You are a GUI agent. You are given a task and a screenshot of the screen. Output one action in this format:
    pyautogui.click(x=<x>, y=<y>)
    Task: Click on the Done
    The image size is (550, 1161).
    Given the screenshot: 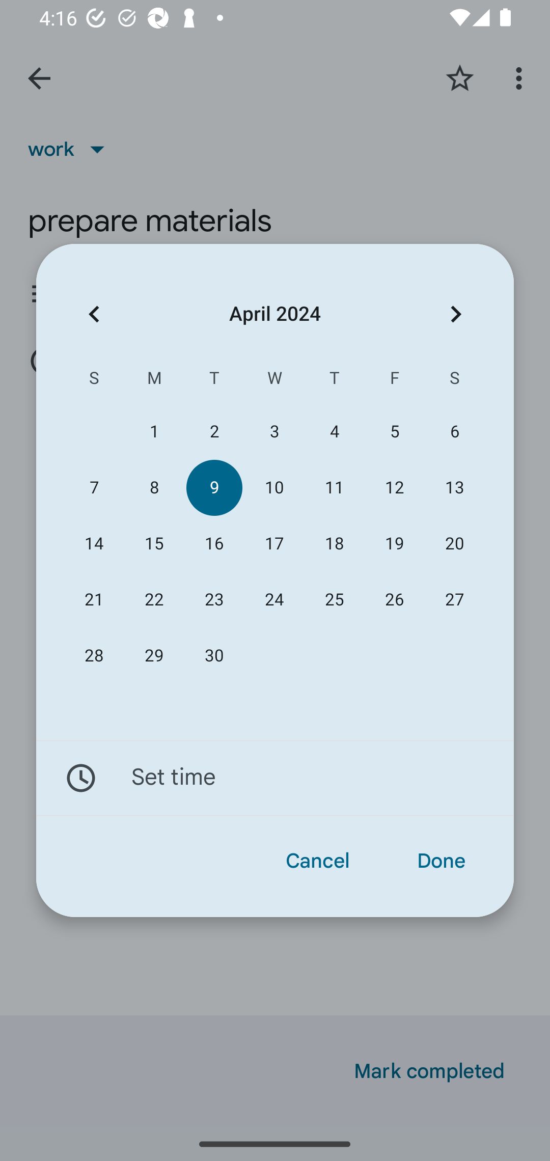 What is the action you would take?
    pyautogui.click(x=441, y=861)
    